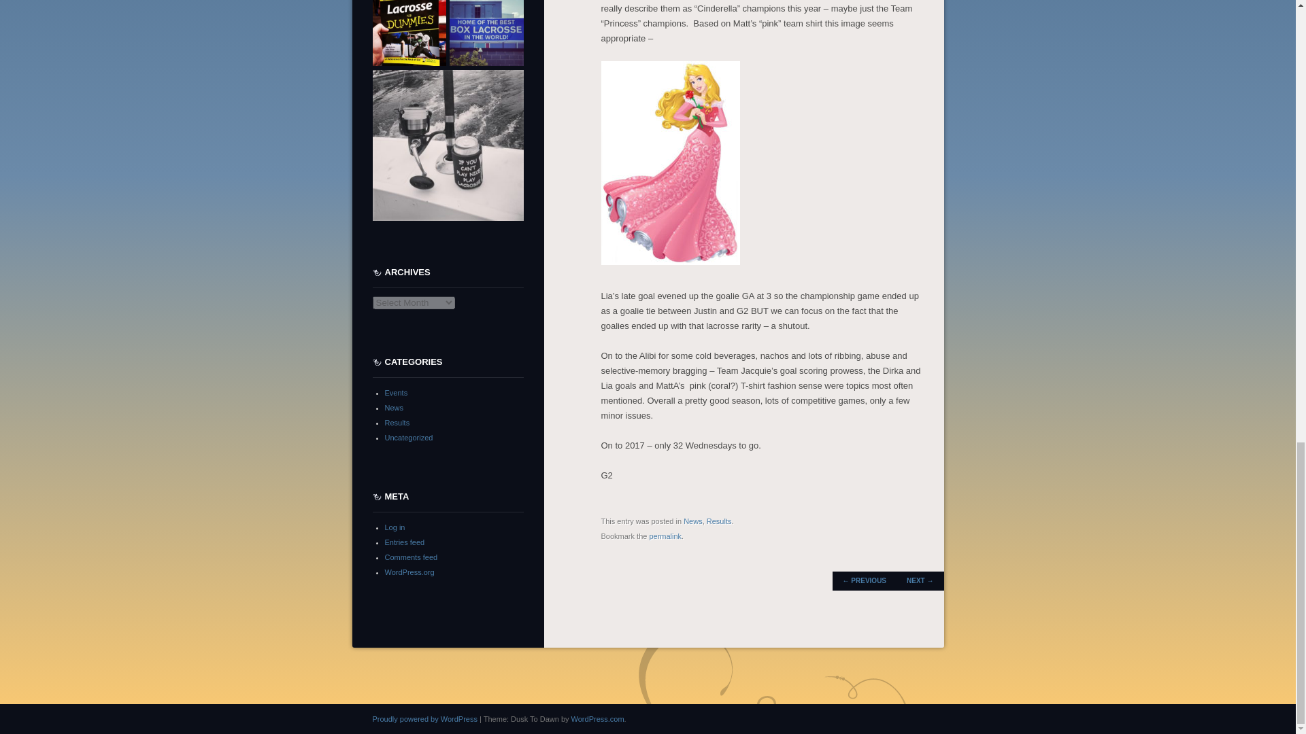 Image resolution: width=1306 pixels, height=734 pixels. Describe the element at coordinates (424, 718) in the screenshot. I see `A Semantic Personal Publishing Platform` at that location.